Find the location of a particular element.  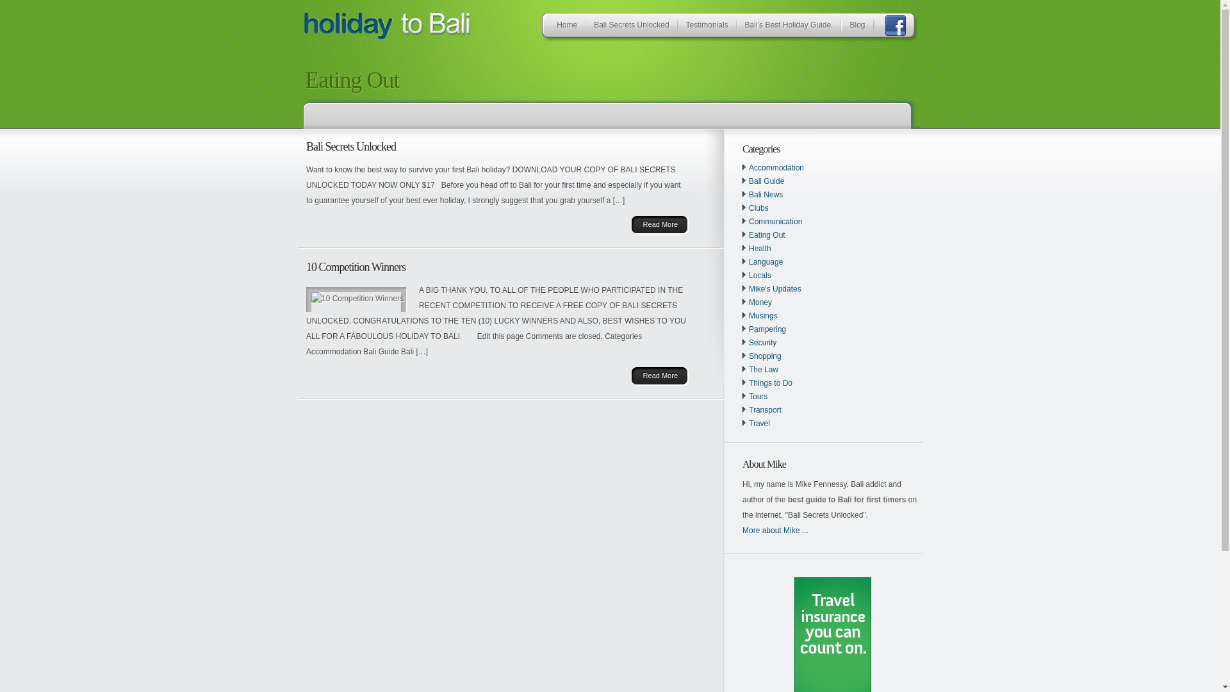

Bali Secrets Unlocked is located at coordinates (632, 27).